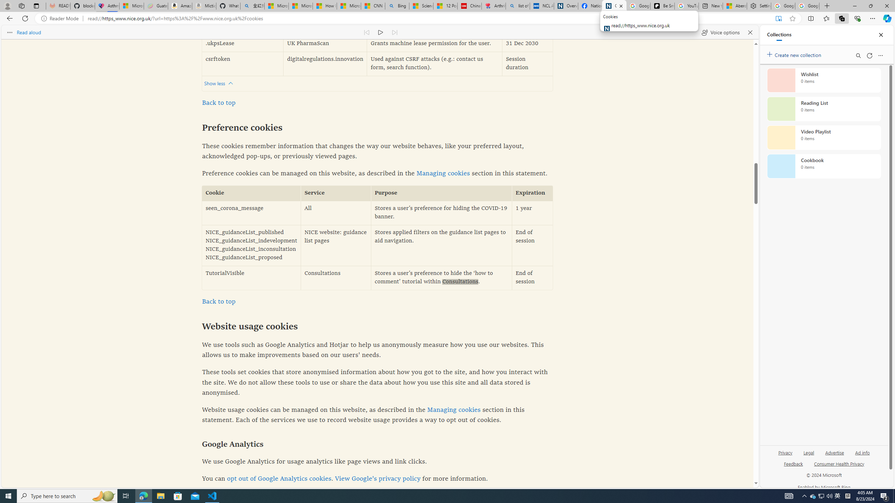  What do you see at coordinates (107, 6) in the screenshot?
I see `Asthma Inhalers: Names and Types` at bounding box center [107, 6].